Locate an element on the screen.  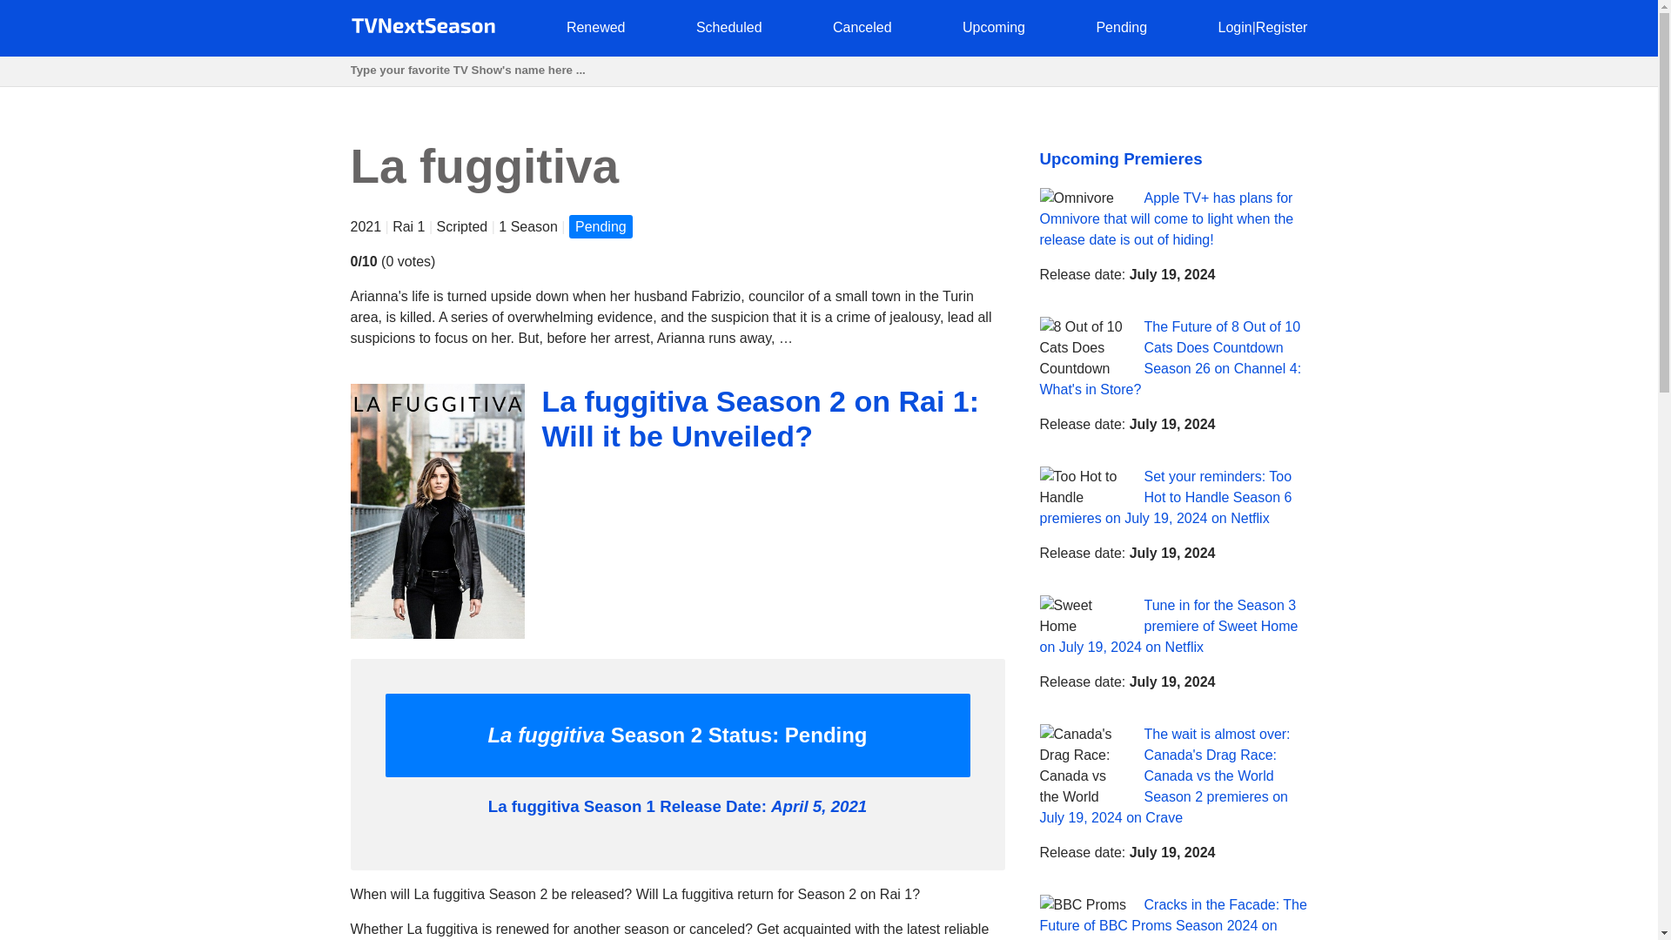
Login is located at coordinates (1234, 26).